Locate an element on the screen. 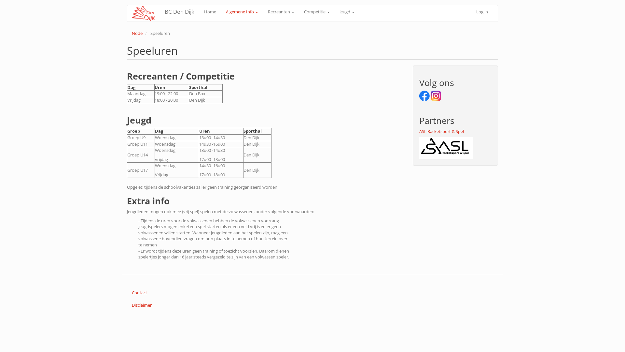 The height and width of the screenshot is (352, 625). Home is located at coordinates (210, 12).